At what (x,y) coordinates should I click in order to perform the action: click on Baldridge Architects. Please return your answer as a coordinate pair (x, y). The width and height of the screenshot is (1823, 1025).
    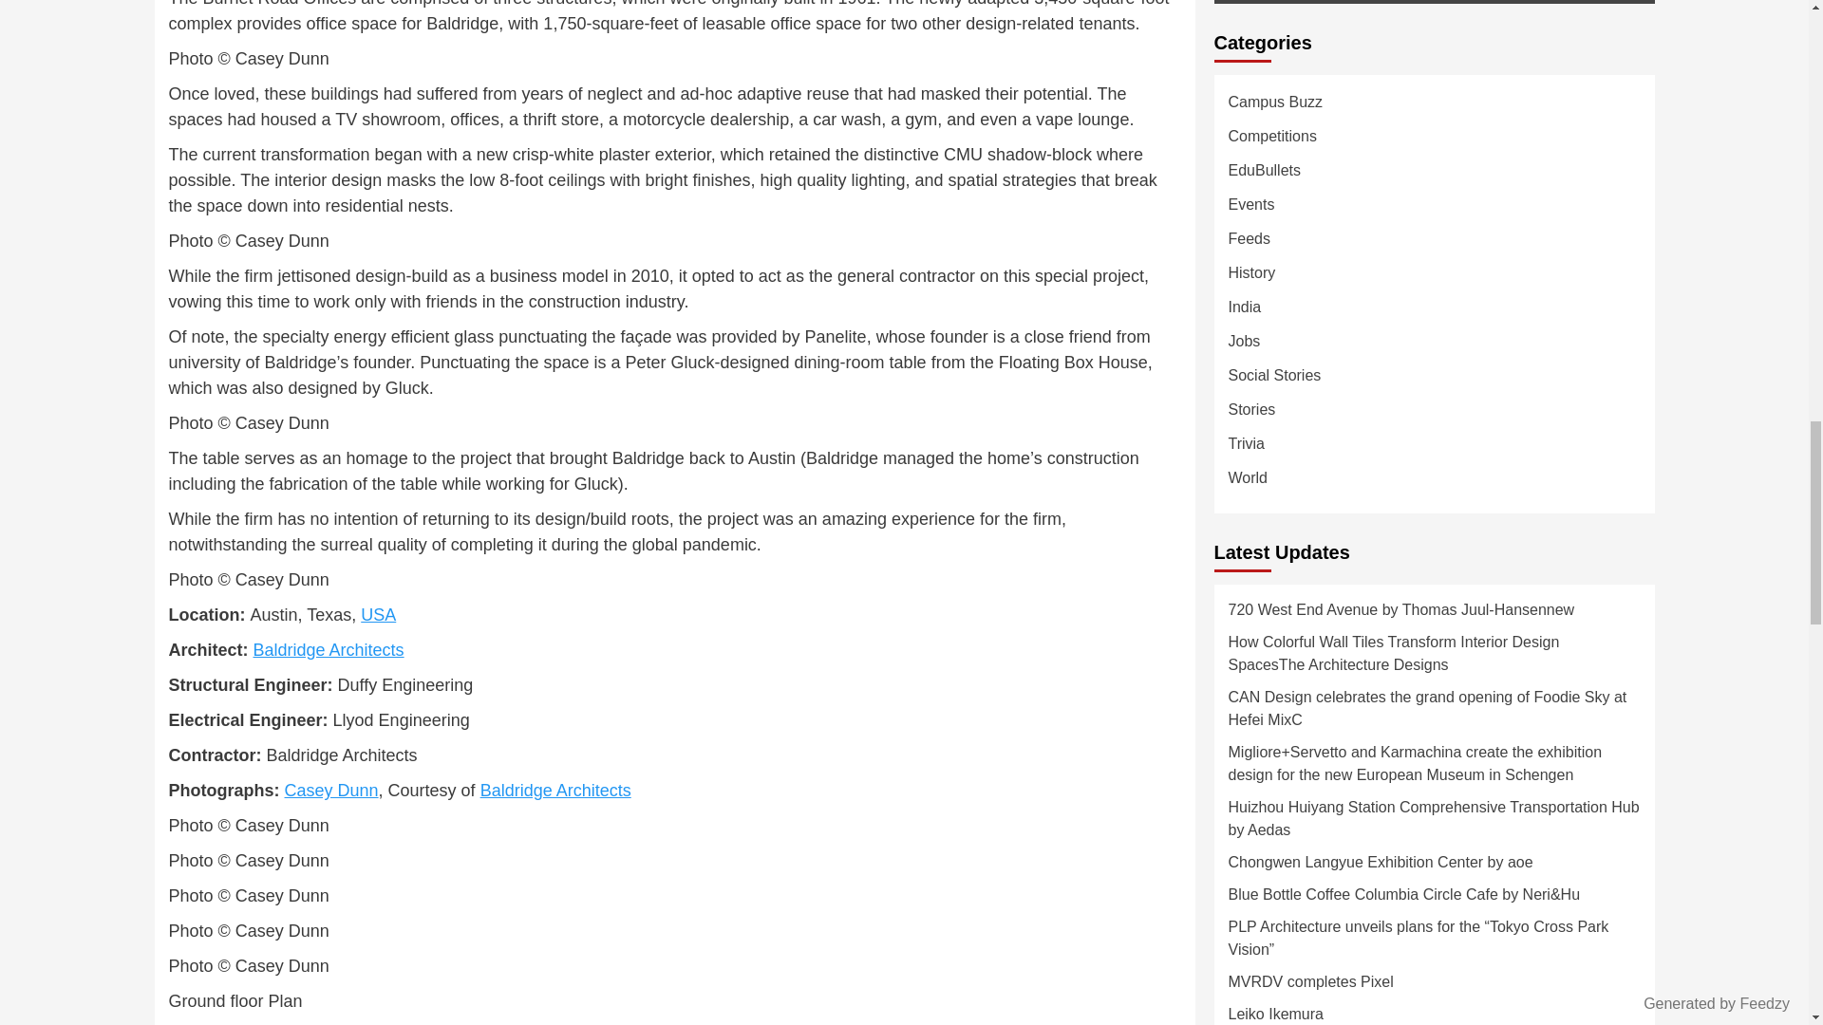
    Looking at the image, I should click on (329, 650).